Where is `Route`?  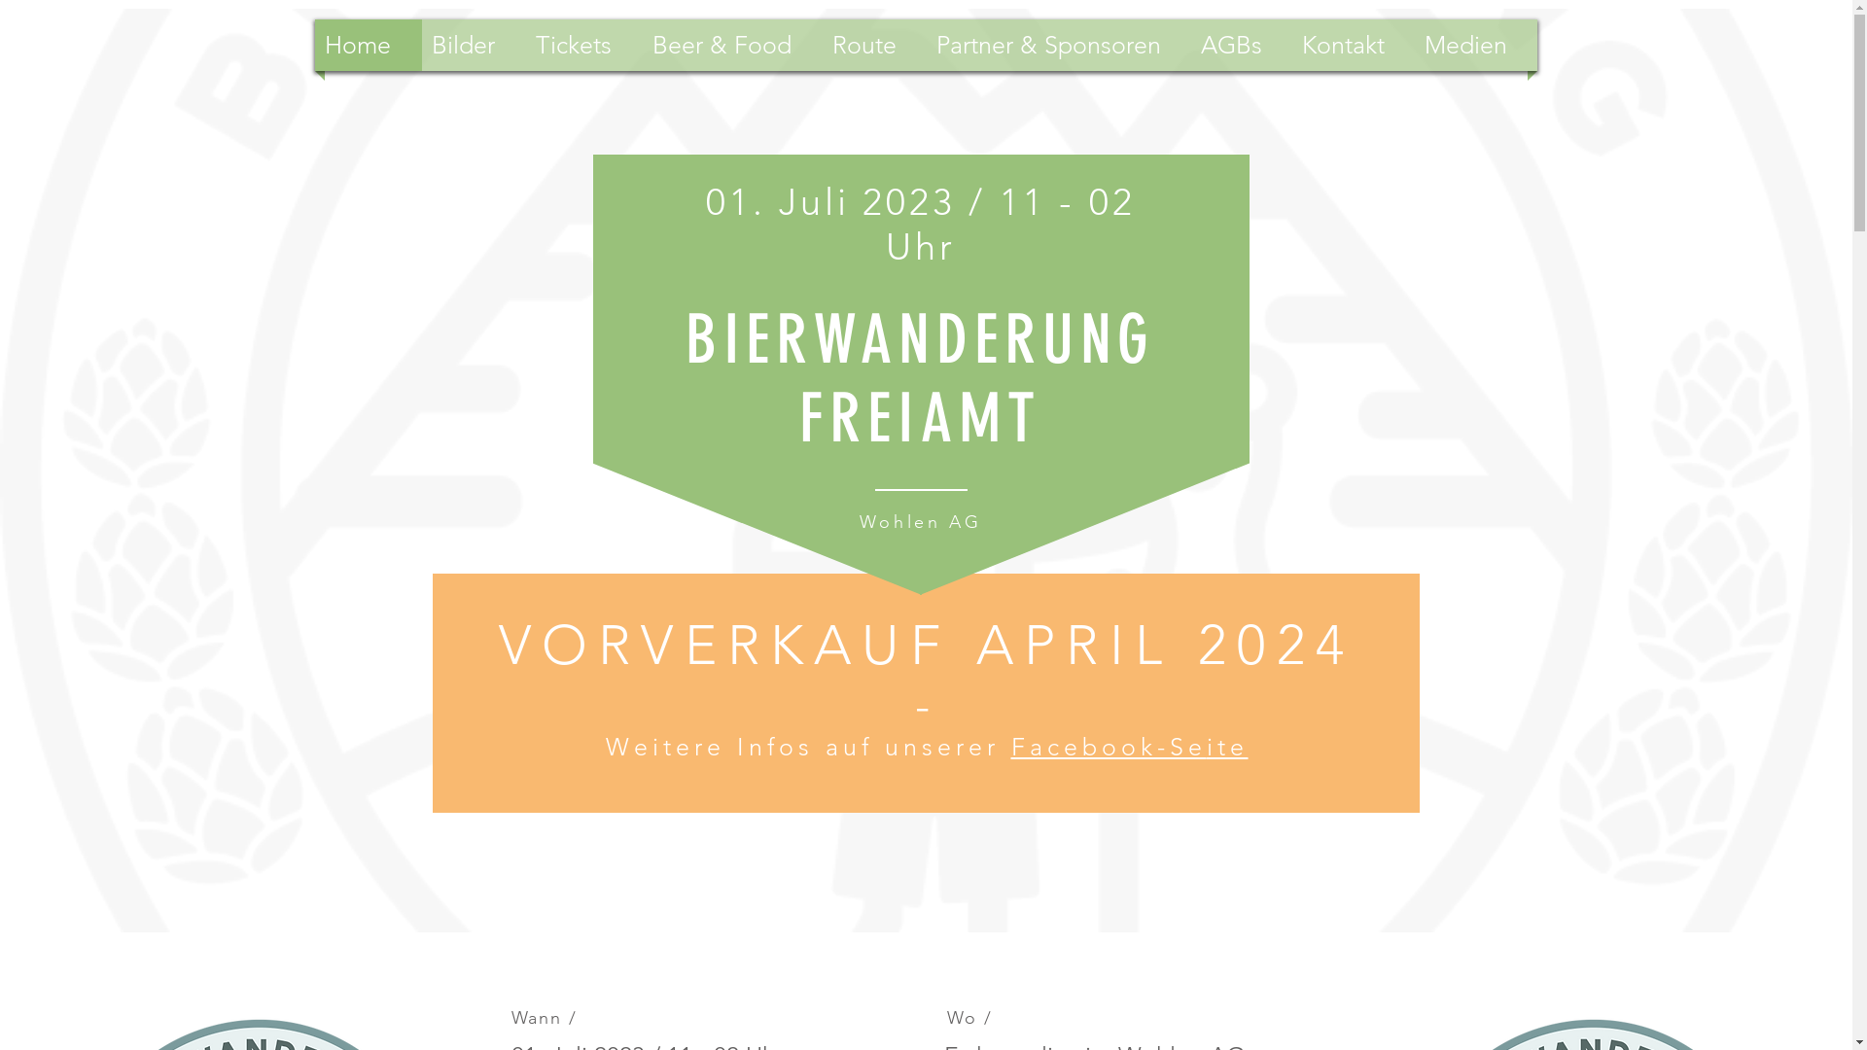
Route is located at coordinates (875, 45).